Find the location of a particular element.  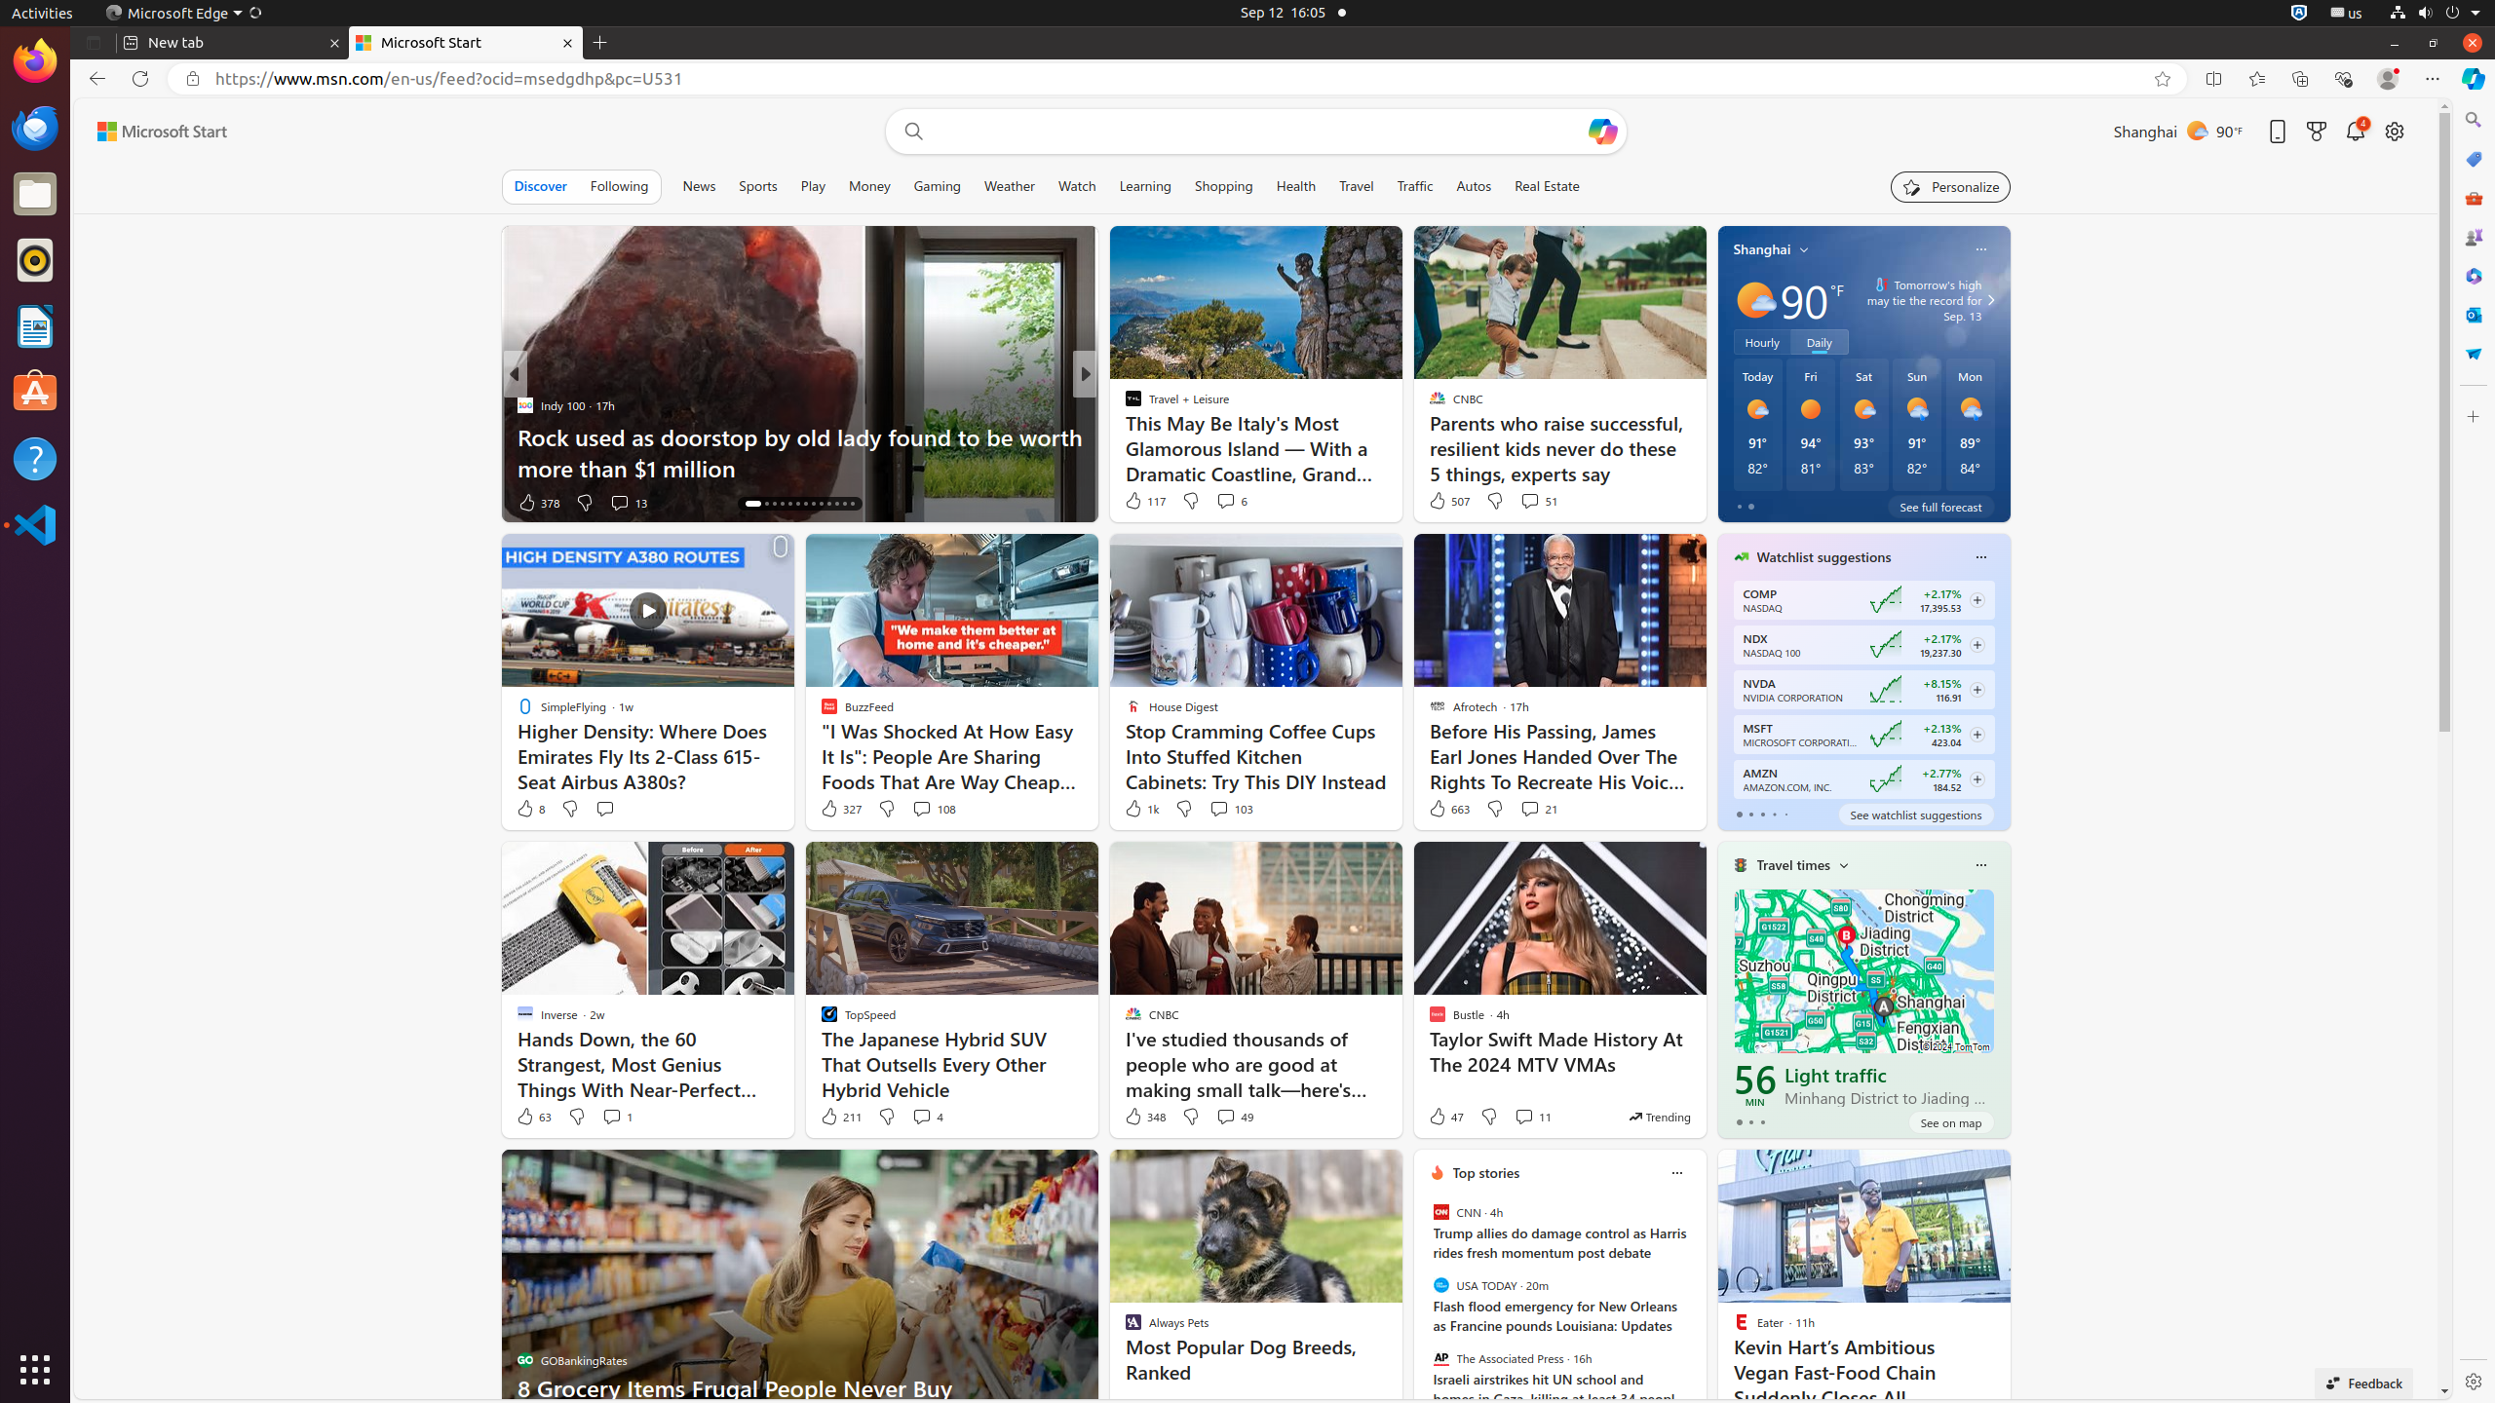

378 Like is located at coordinates (538, 503).